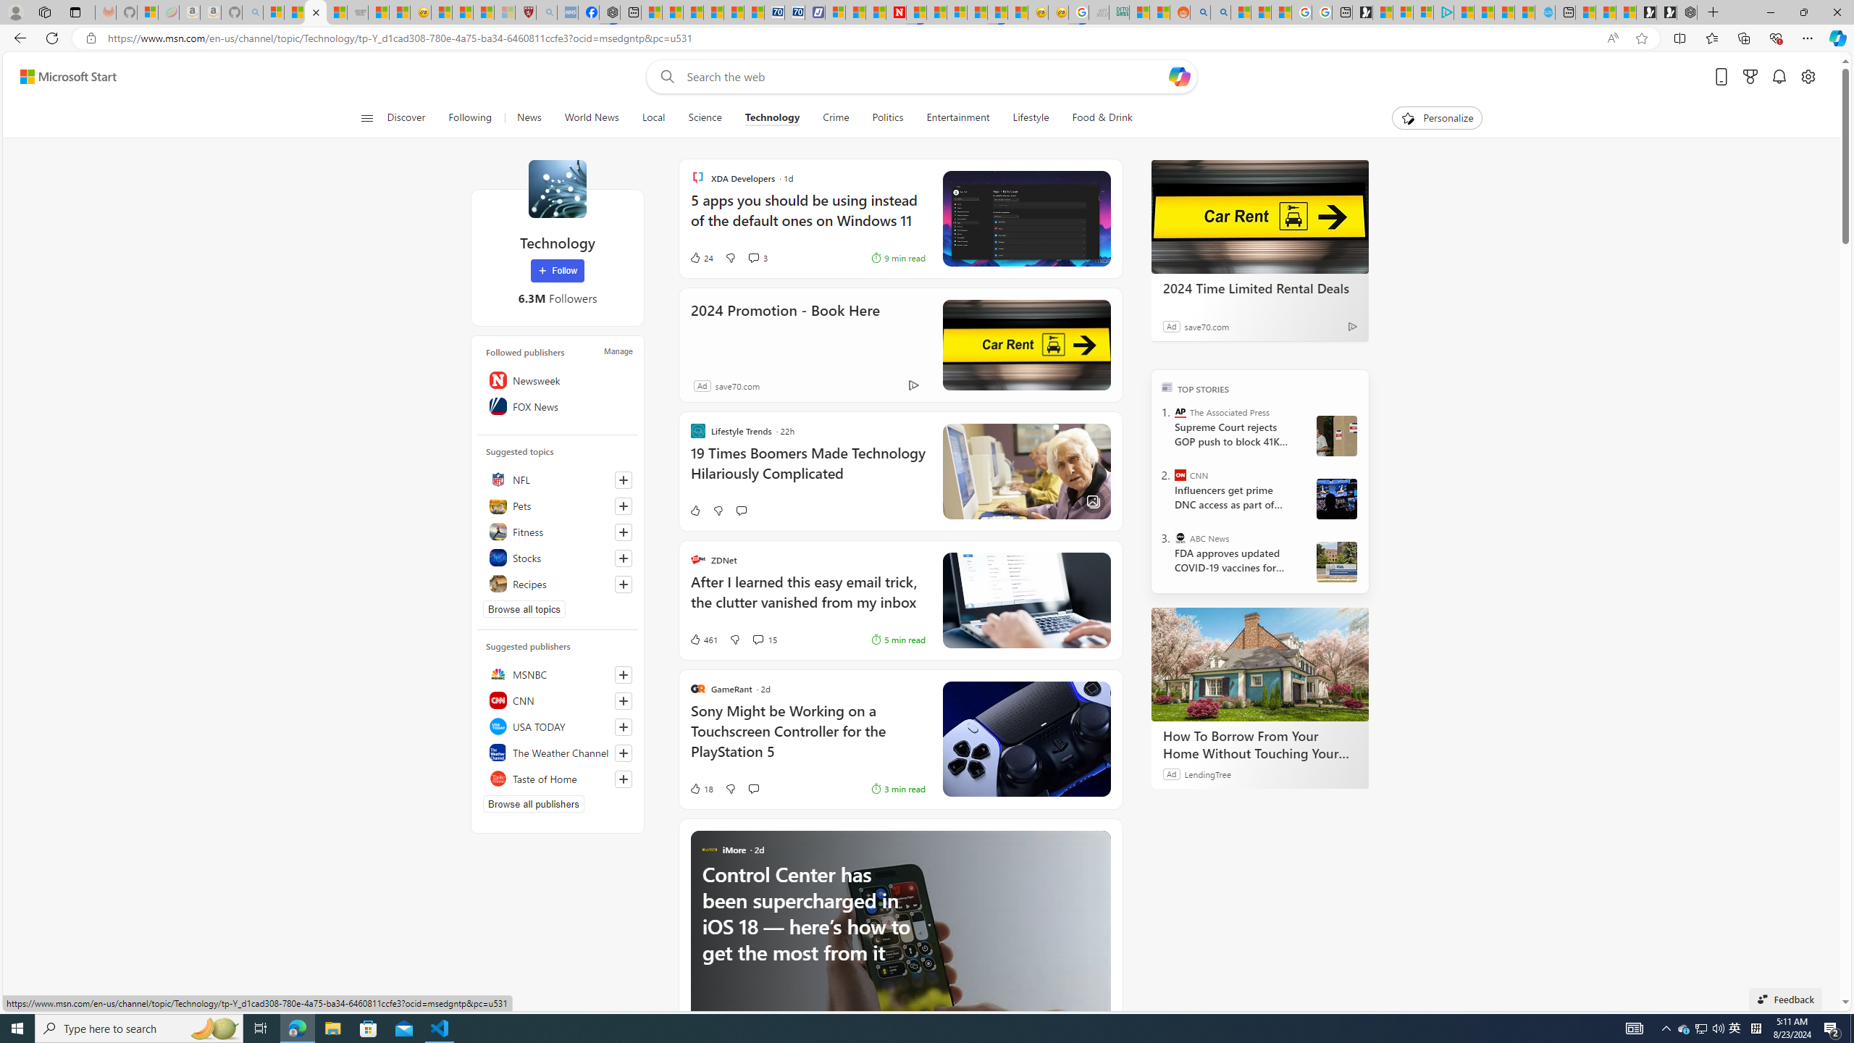 Image resolution: width=1854 pixels, height=1043 pixels. I want to click on 18 Like, so click(701, 789).